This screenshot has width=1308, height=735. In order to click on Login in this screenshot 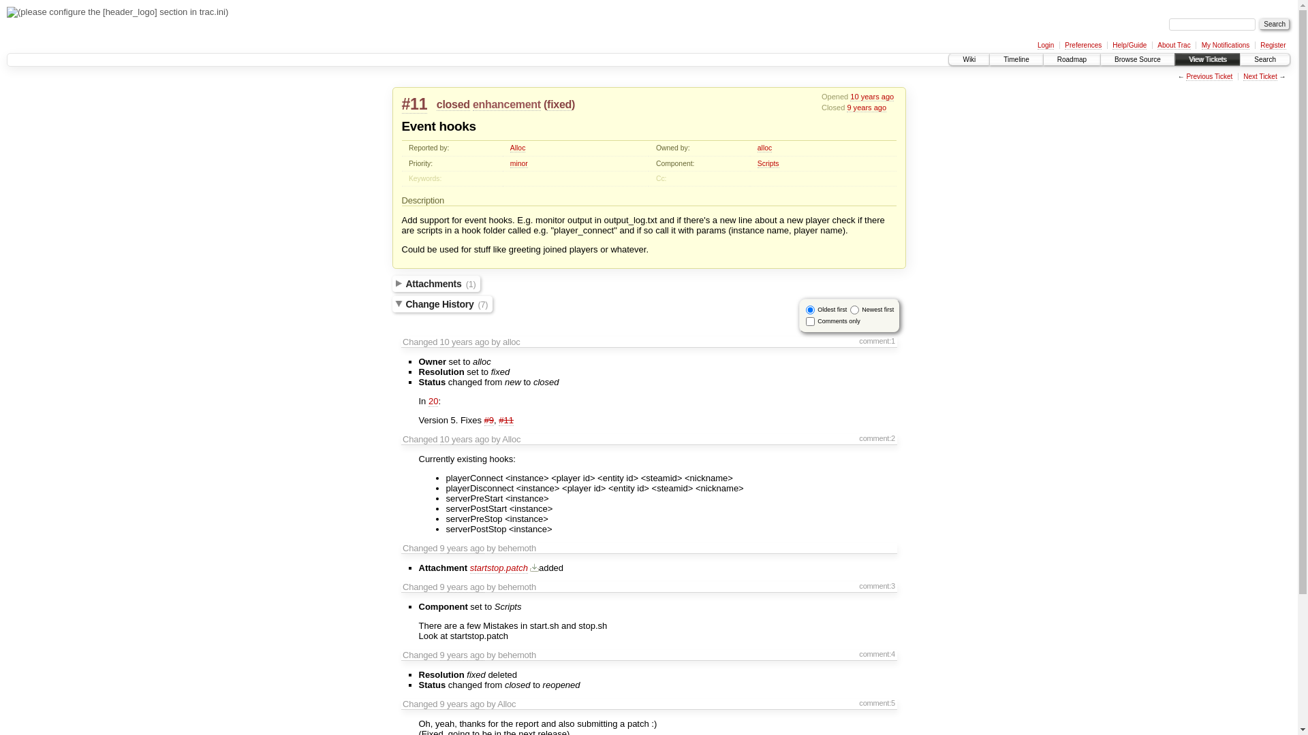, I will do `click(1046, 46)`.